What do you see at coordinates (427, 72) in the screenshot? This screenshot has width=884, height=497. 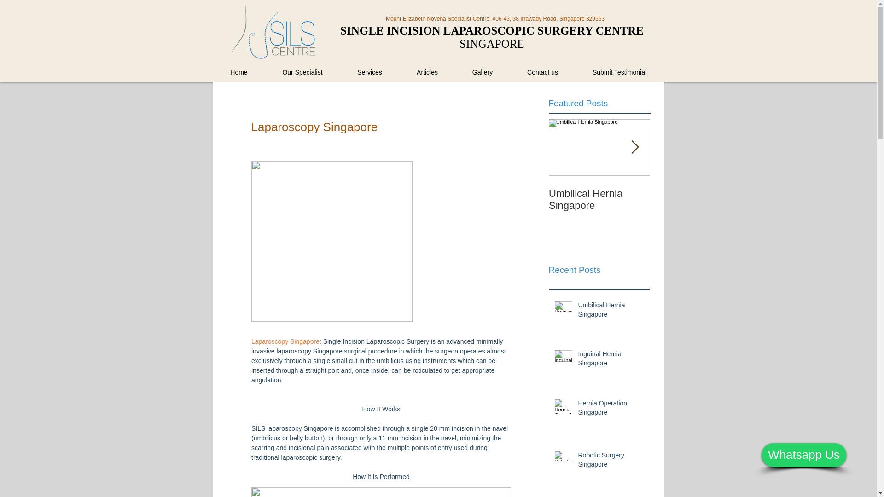 I see `Articles` at bounding box center [427, 72].